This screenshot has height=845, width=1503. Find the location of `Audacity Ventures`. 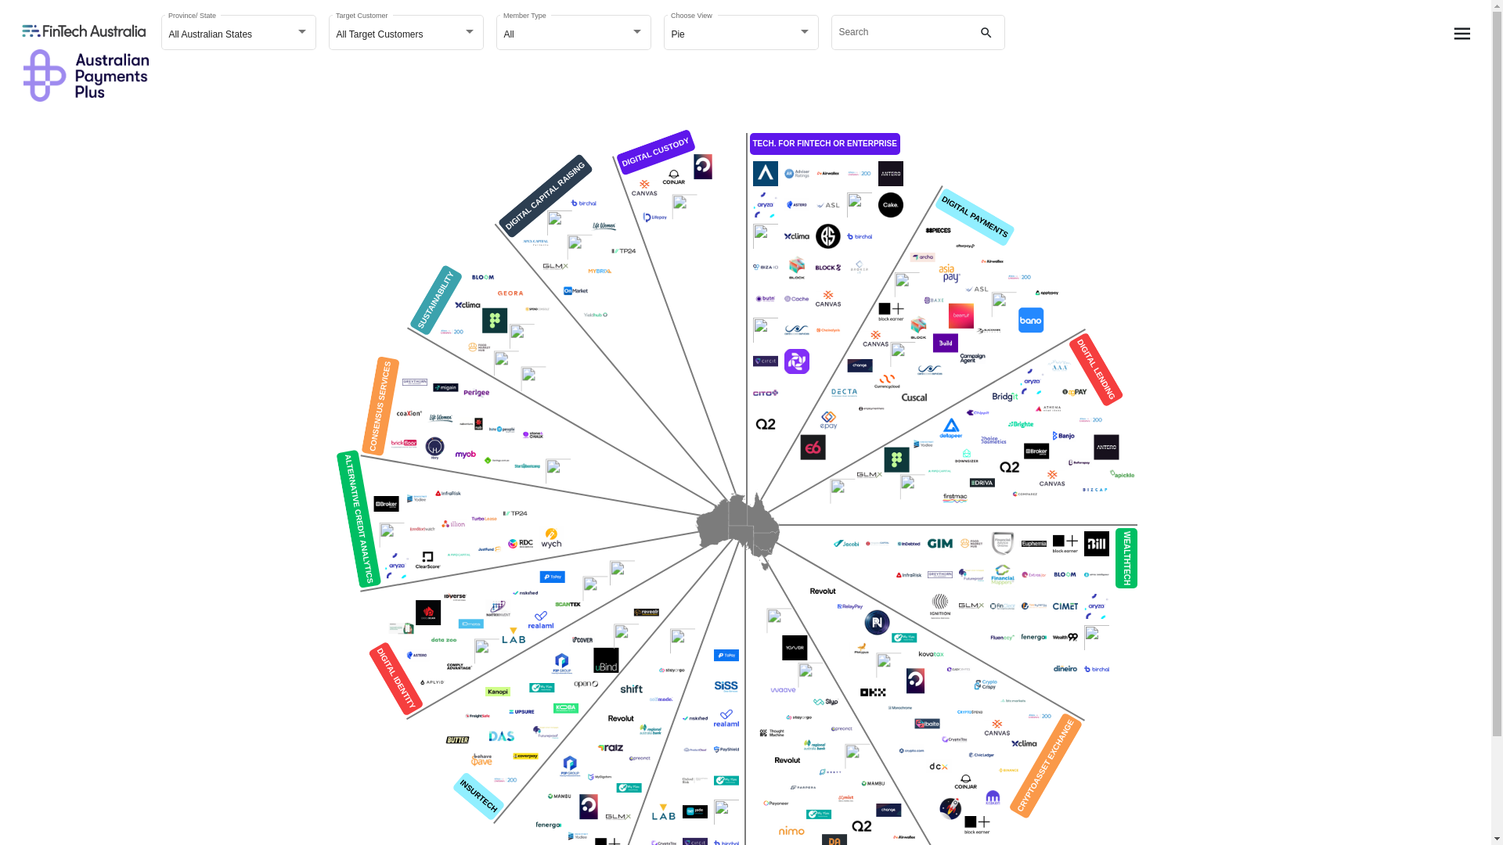

Audacity Ventures is located at coordinates (559, 223).